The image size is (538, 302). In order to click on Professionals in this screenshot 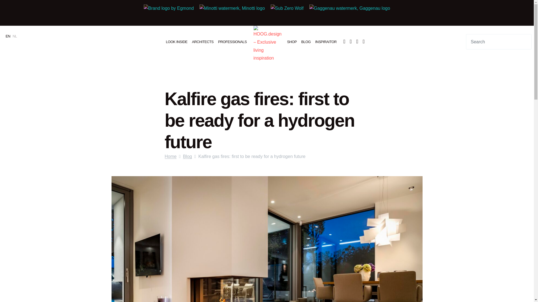, I will do `click(232, 41)`.